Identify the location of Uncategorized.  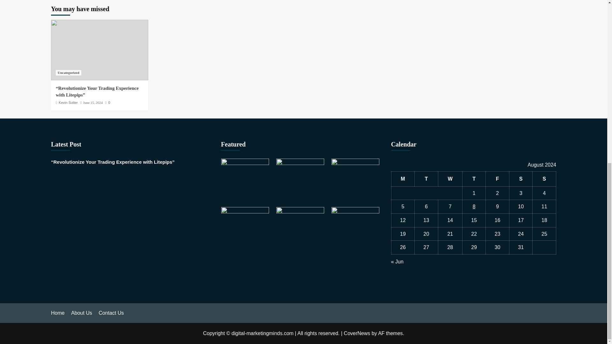
(68, 73).